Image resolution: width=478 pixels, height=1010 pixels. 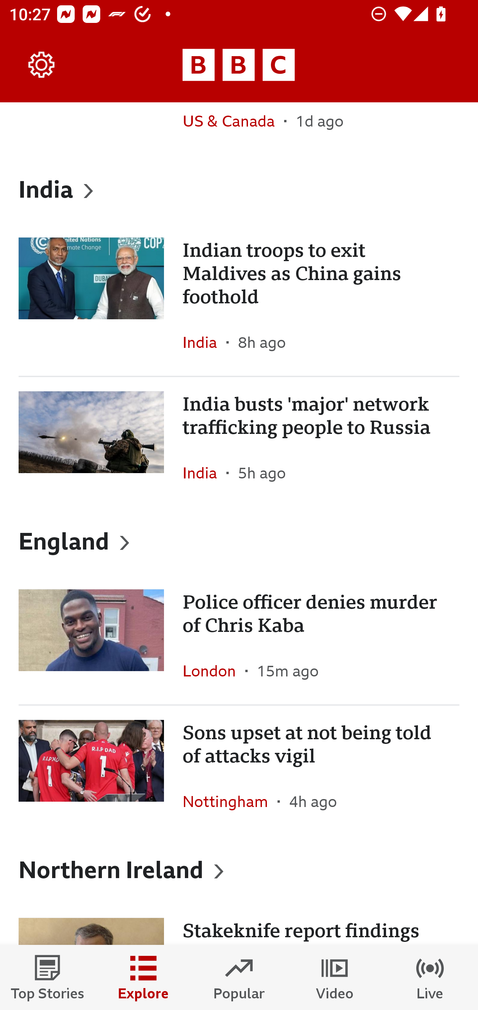 What do you see at coordinates (42, 65) in the screenshot?
I see `Settings` at bounding box center [42, 65].